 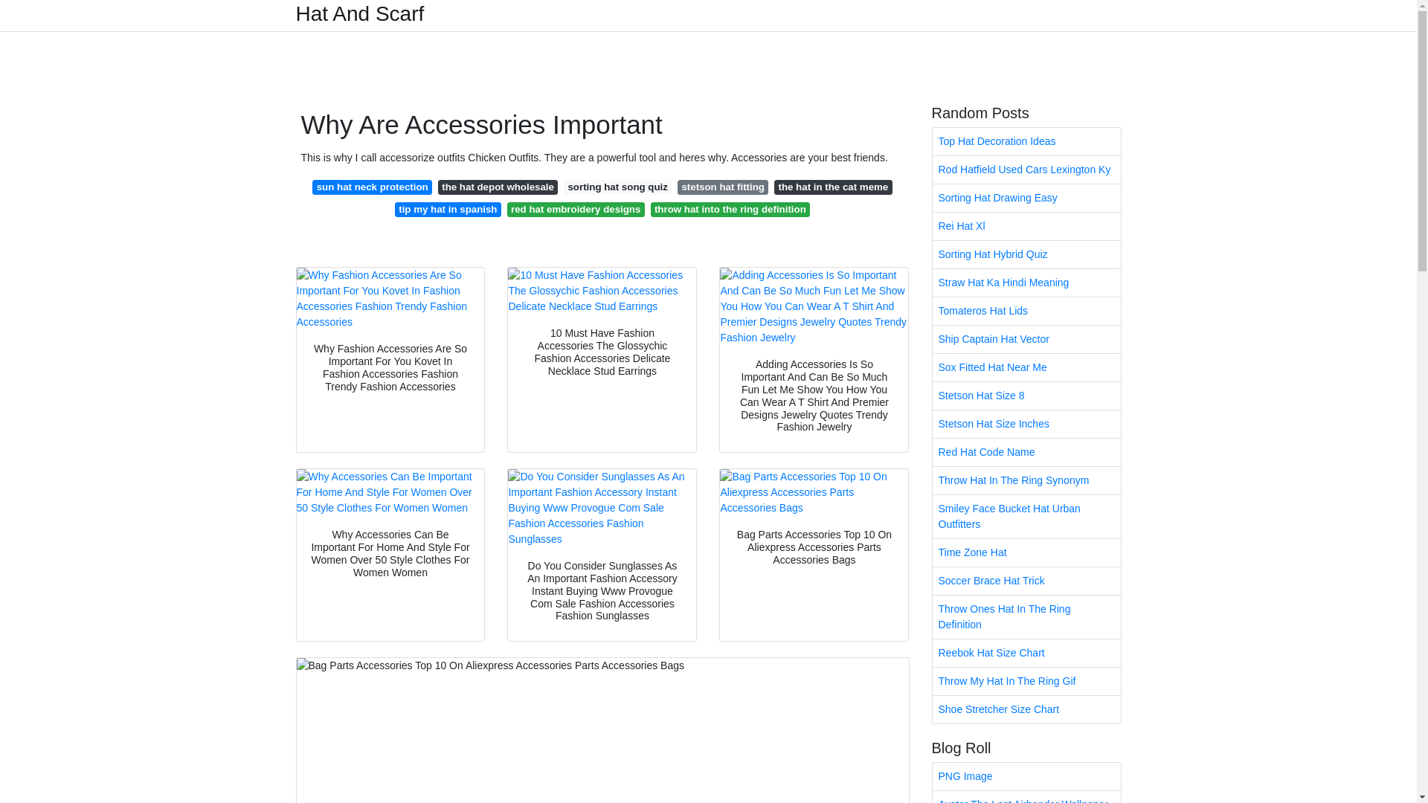 What do you see at coordinates (617, 187) in the screenshot?
I see `sorting hat song quiz` at bounding box center [617, 187].